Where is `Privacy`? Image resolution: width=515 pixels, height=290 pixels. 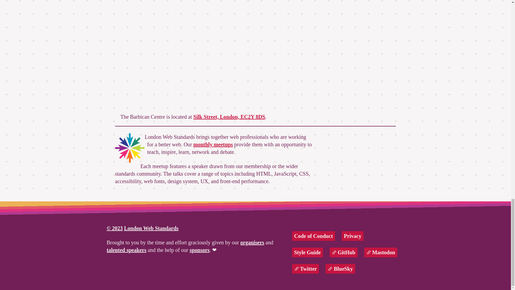
Privacy is located at coordinates (352, 236).